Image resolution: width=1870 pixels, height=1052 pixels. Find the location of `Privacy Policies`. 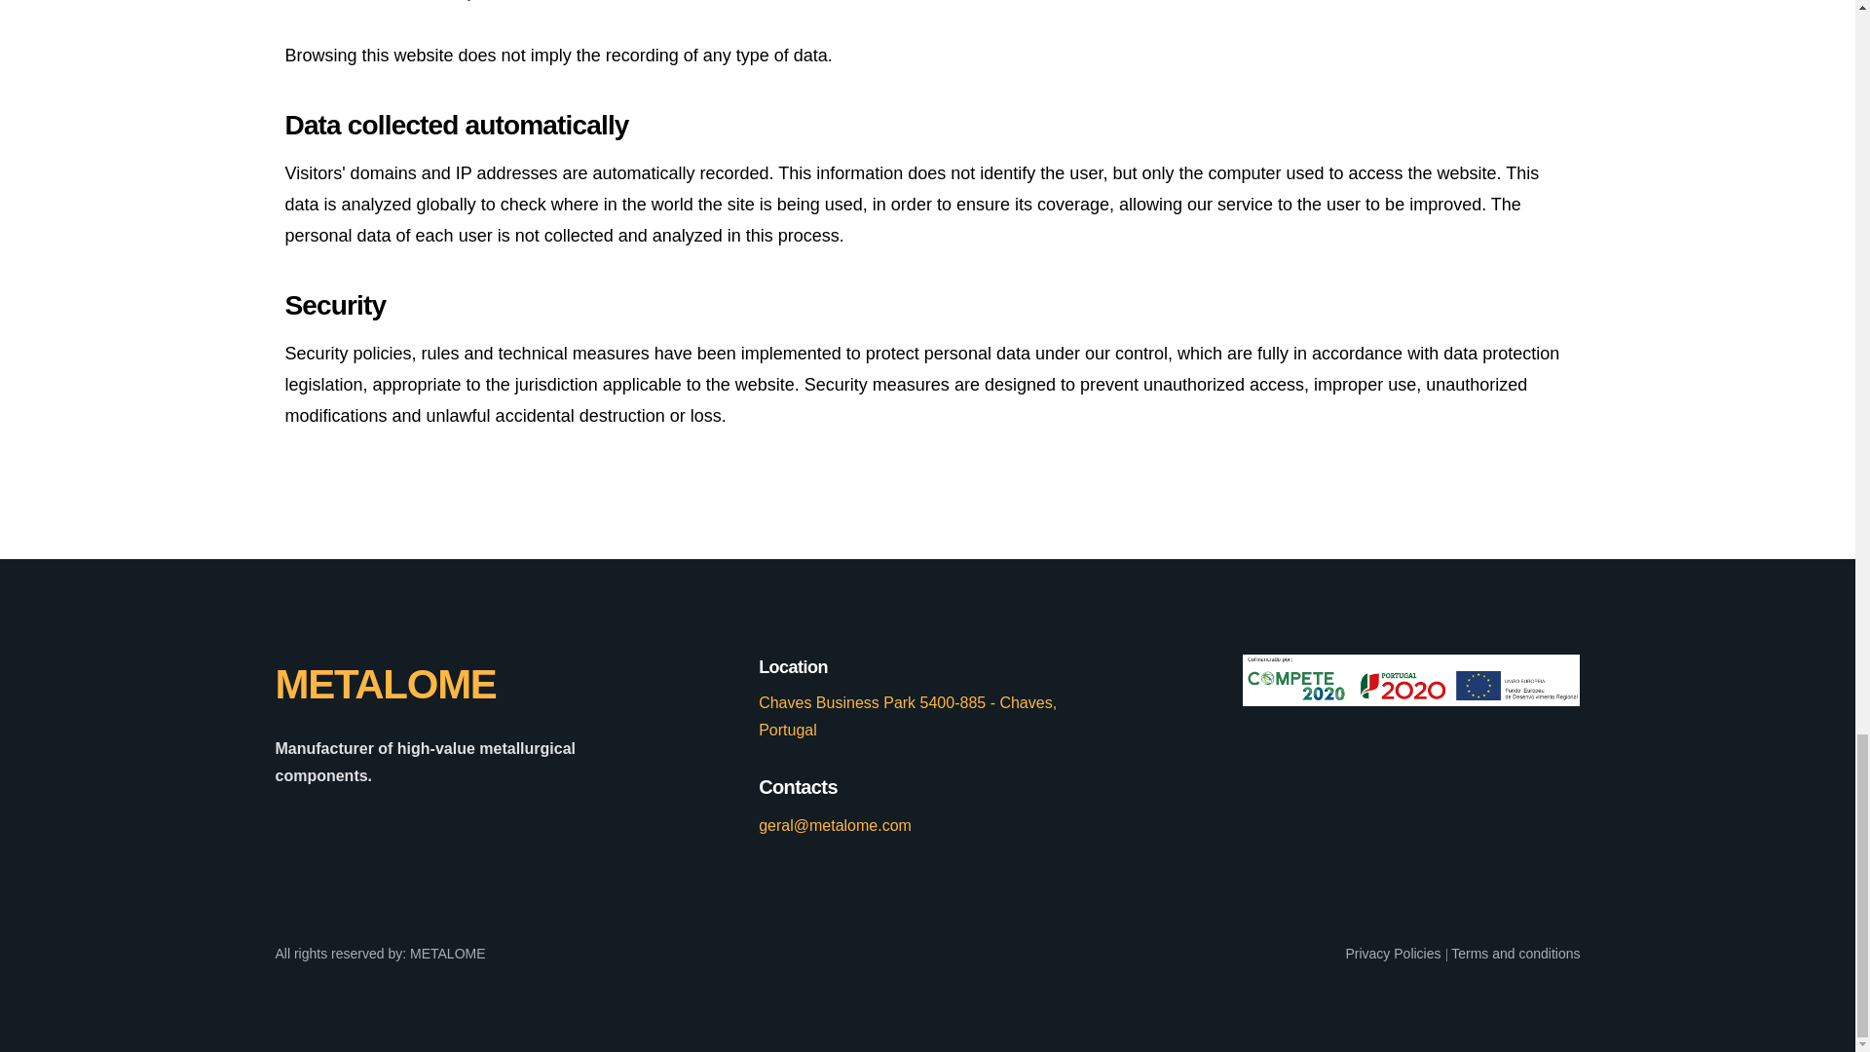

Privacy Policies is located at coordinates (1392, 953).